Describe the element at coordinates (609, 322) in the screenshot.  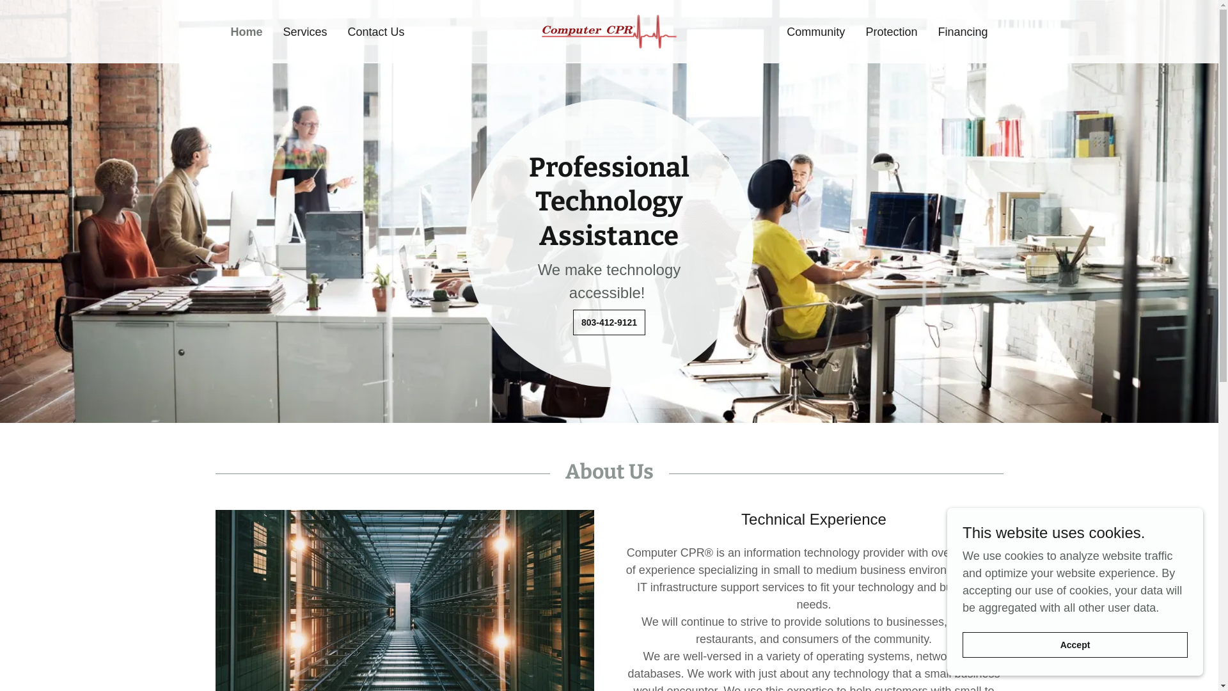
I see `803-412-9121` at that location.